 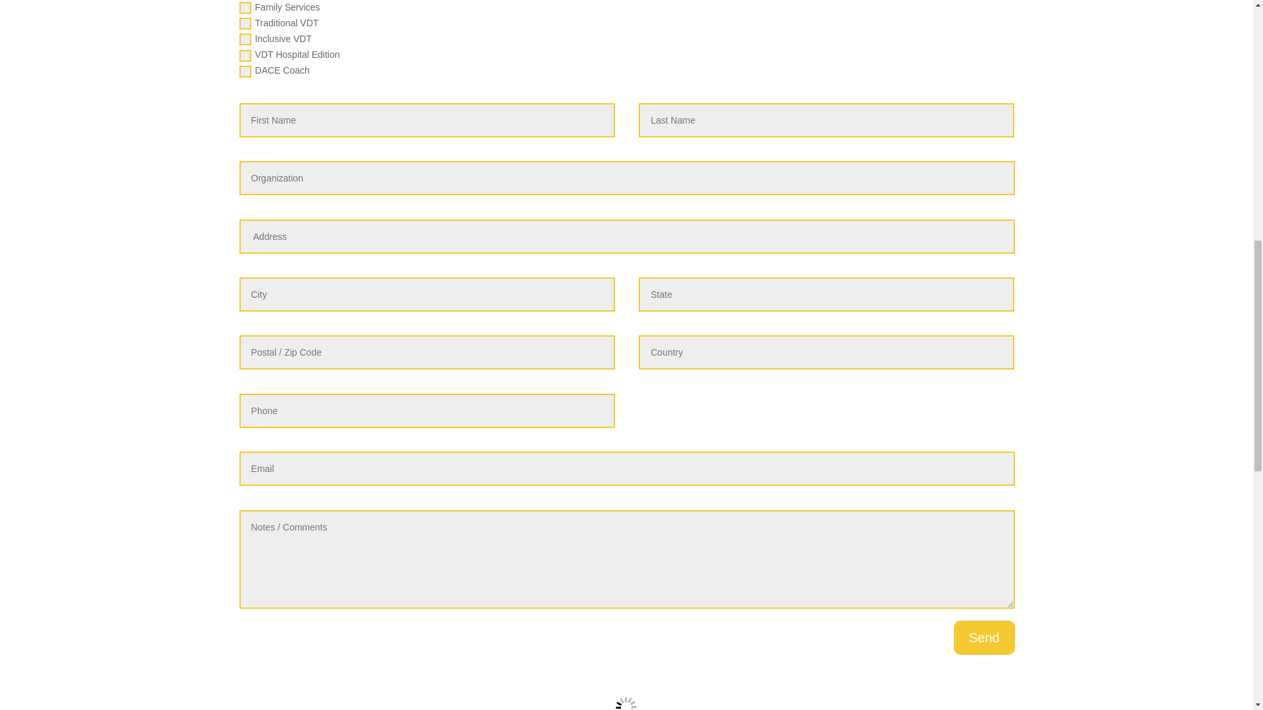 I want to click on Screen Shot 2023-11-02 at 12.45.17 AM, so click(x=626, y=693).